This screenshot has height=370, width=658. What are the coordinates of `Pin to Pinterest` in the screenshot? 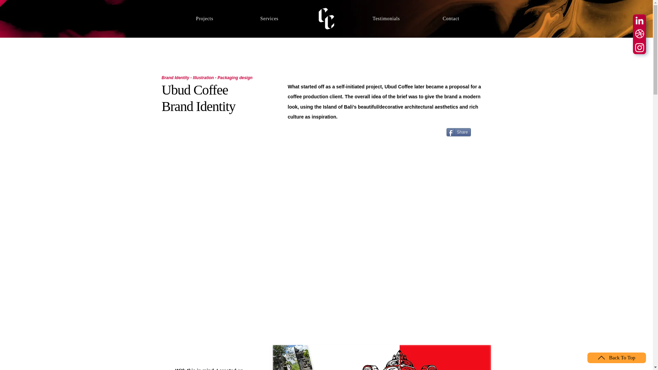 It's located at (482, 133).